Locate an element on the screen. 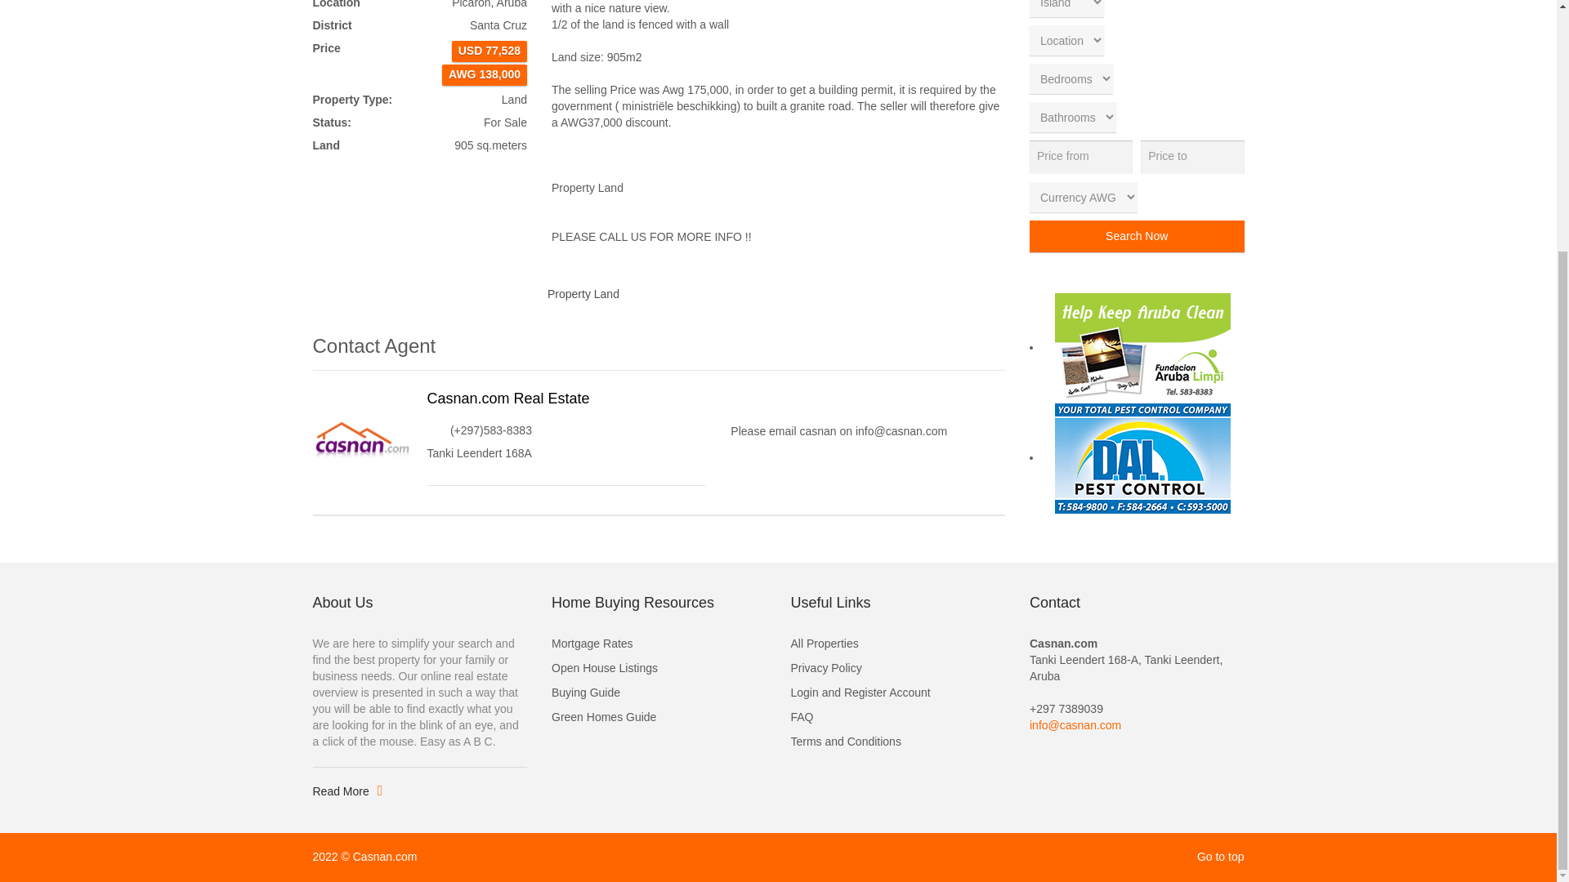 Image resolution: width=1569 pixels, height=882 pixels. Open House Listings is located at coordinates (659, 668).